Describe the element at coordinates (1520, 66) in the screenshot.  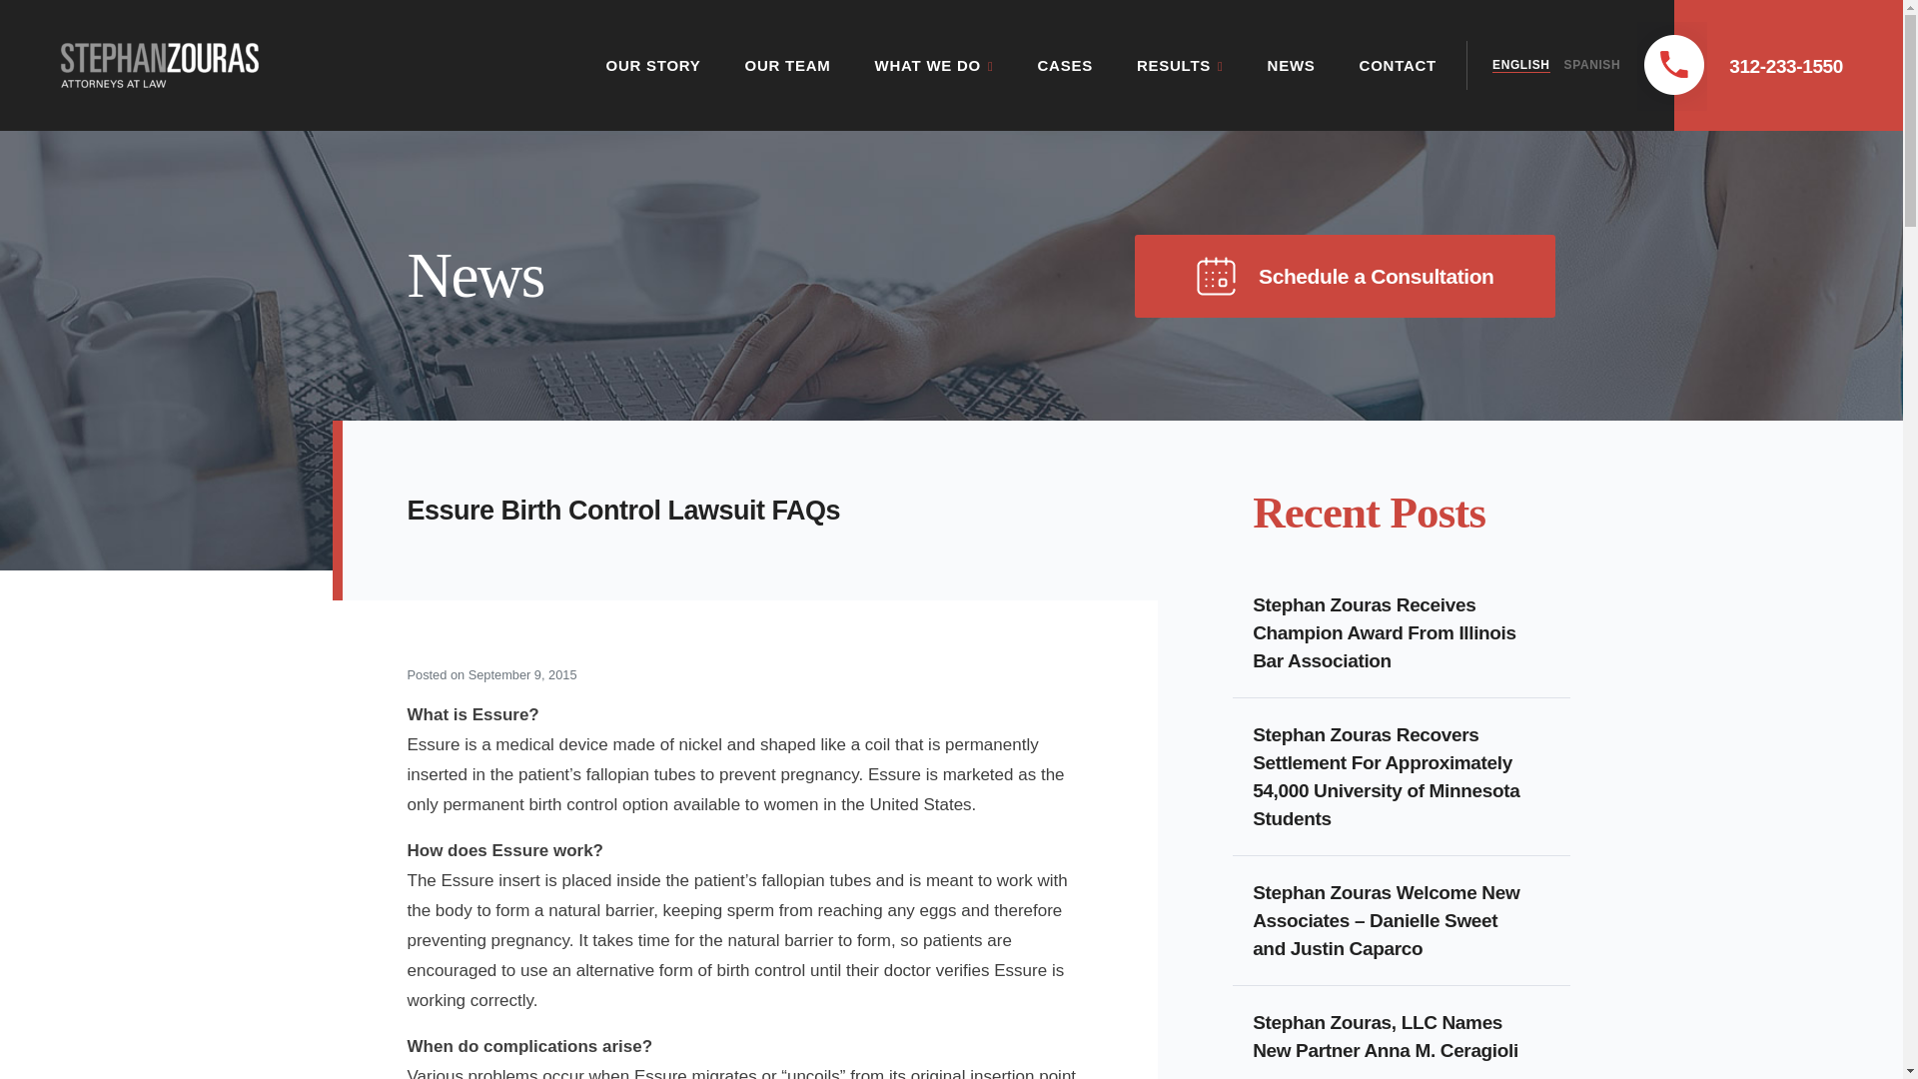
I see `ENGLISH` at that location.